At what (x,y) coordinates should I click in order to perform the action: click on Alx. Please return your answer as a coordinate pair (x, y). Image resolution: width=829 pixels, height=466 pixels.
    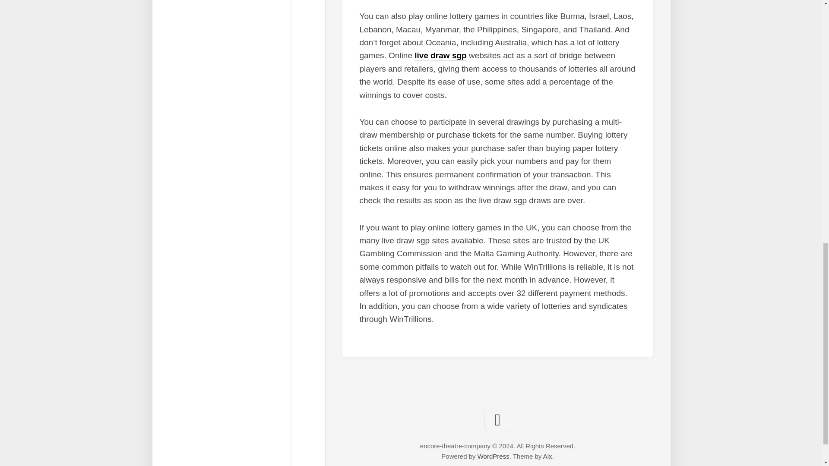
    Looking at the image, I should click on (547, 456).